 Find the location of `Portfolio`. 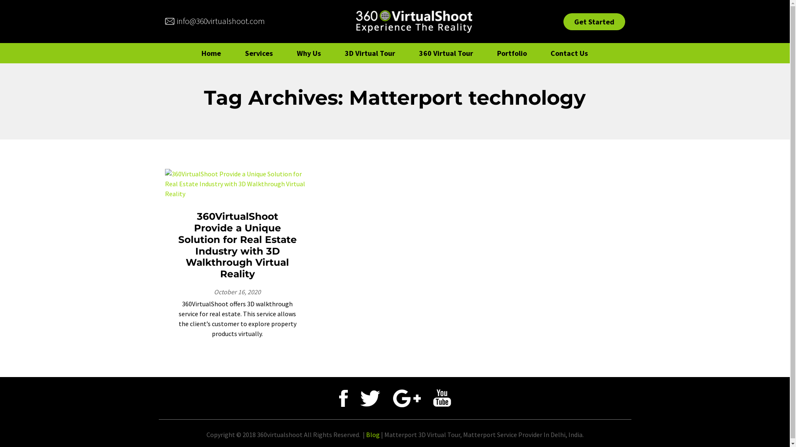

Portfolio is located at coordinates (512, 53).